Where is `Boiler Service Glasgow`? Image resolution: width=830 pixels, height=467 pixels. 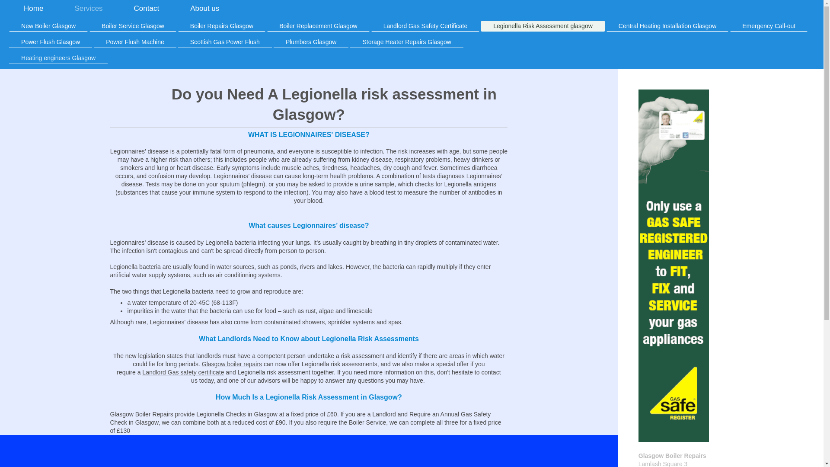
Boiler Service Glasgow is located at coordinates (133, 26).